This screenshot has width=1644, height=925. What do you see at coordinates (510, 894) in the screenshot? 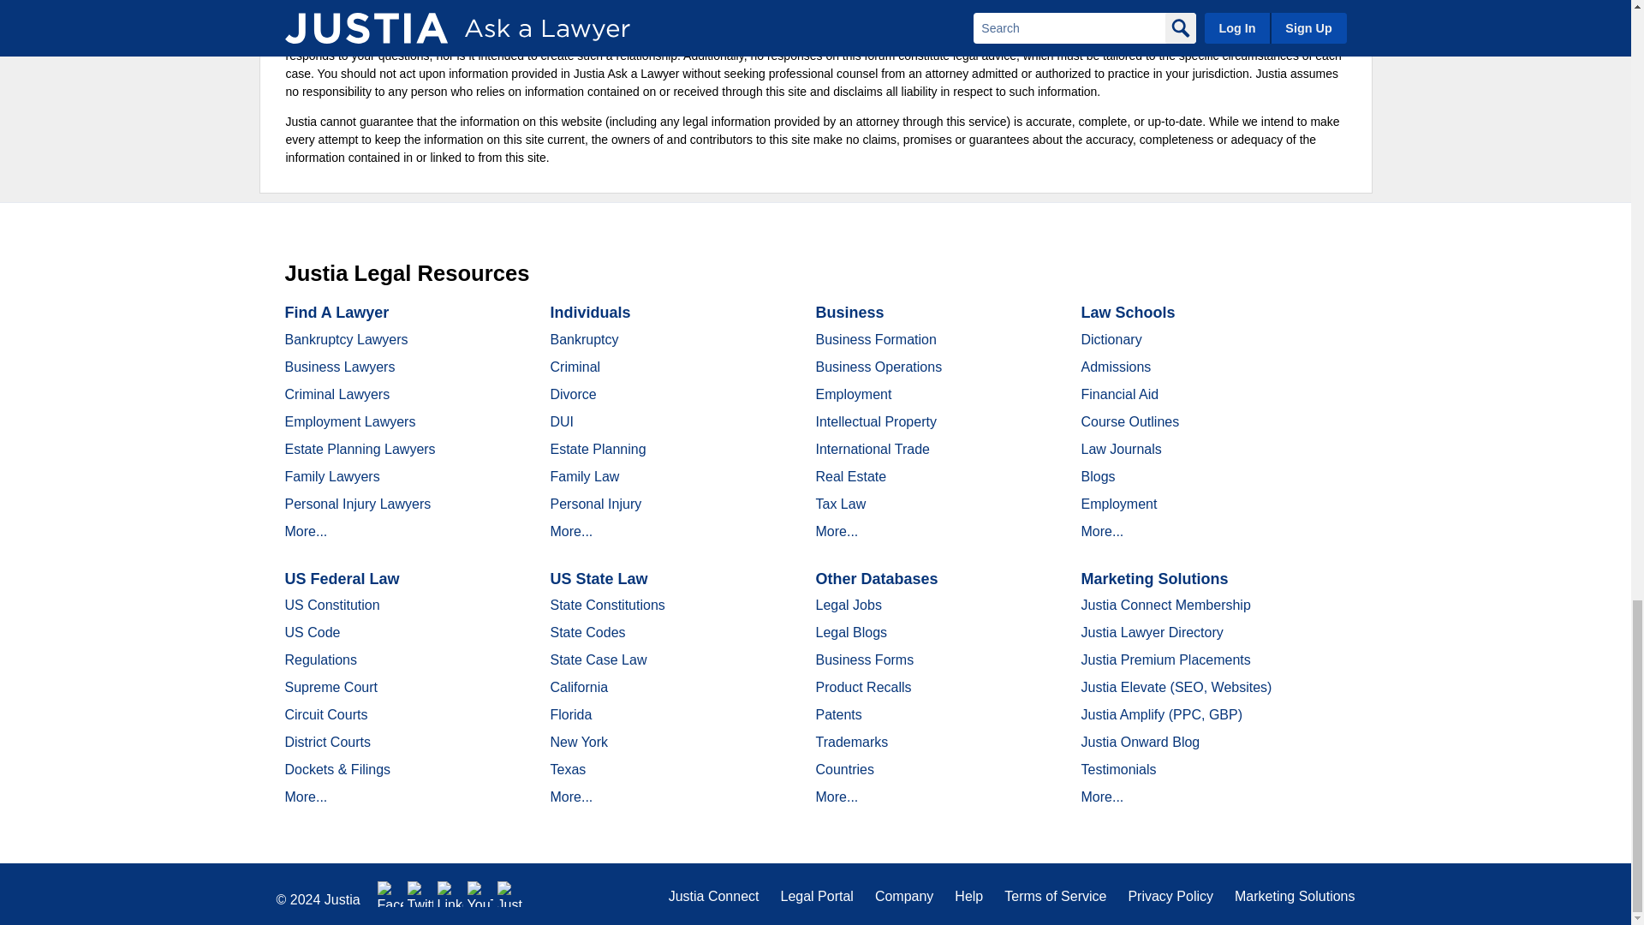
I see `Justia Lawyer Directory` at bounding box center [510, 894].